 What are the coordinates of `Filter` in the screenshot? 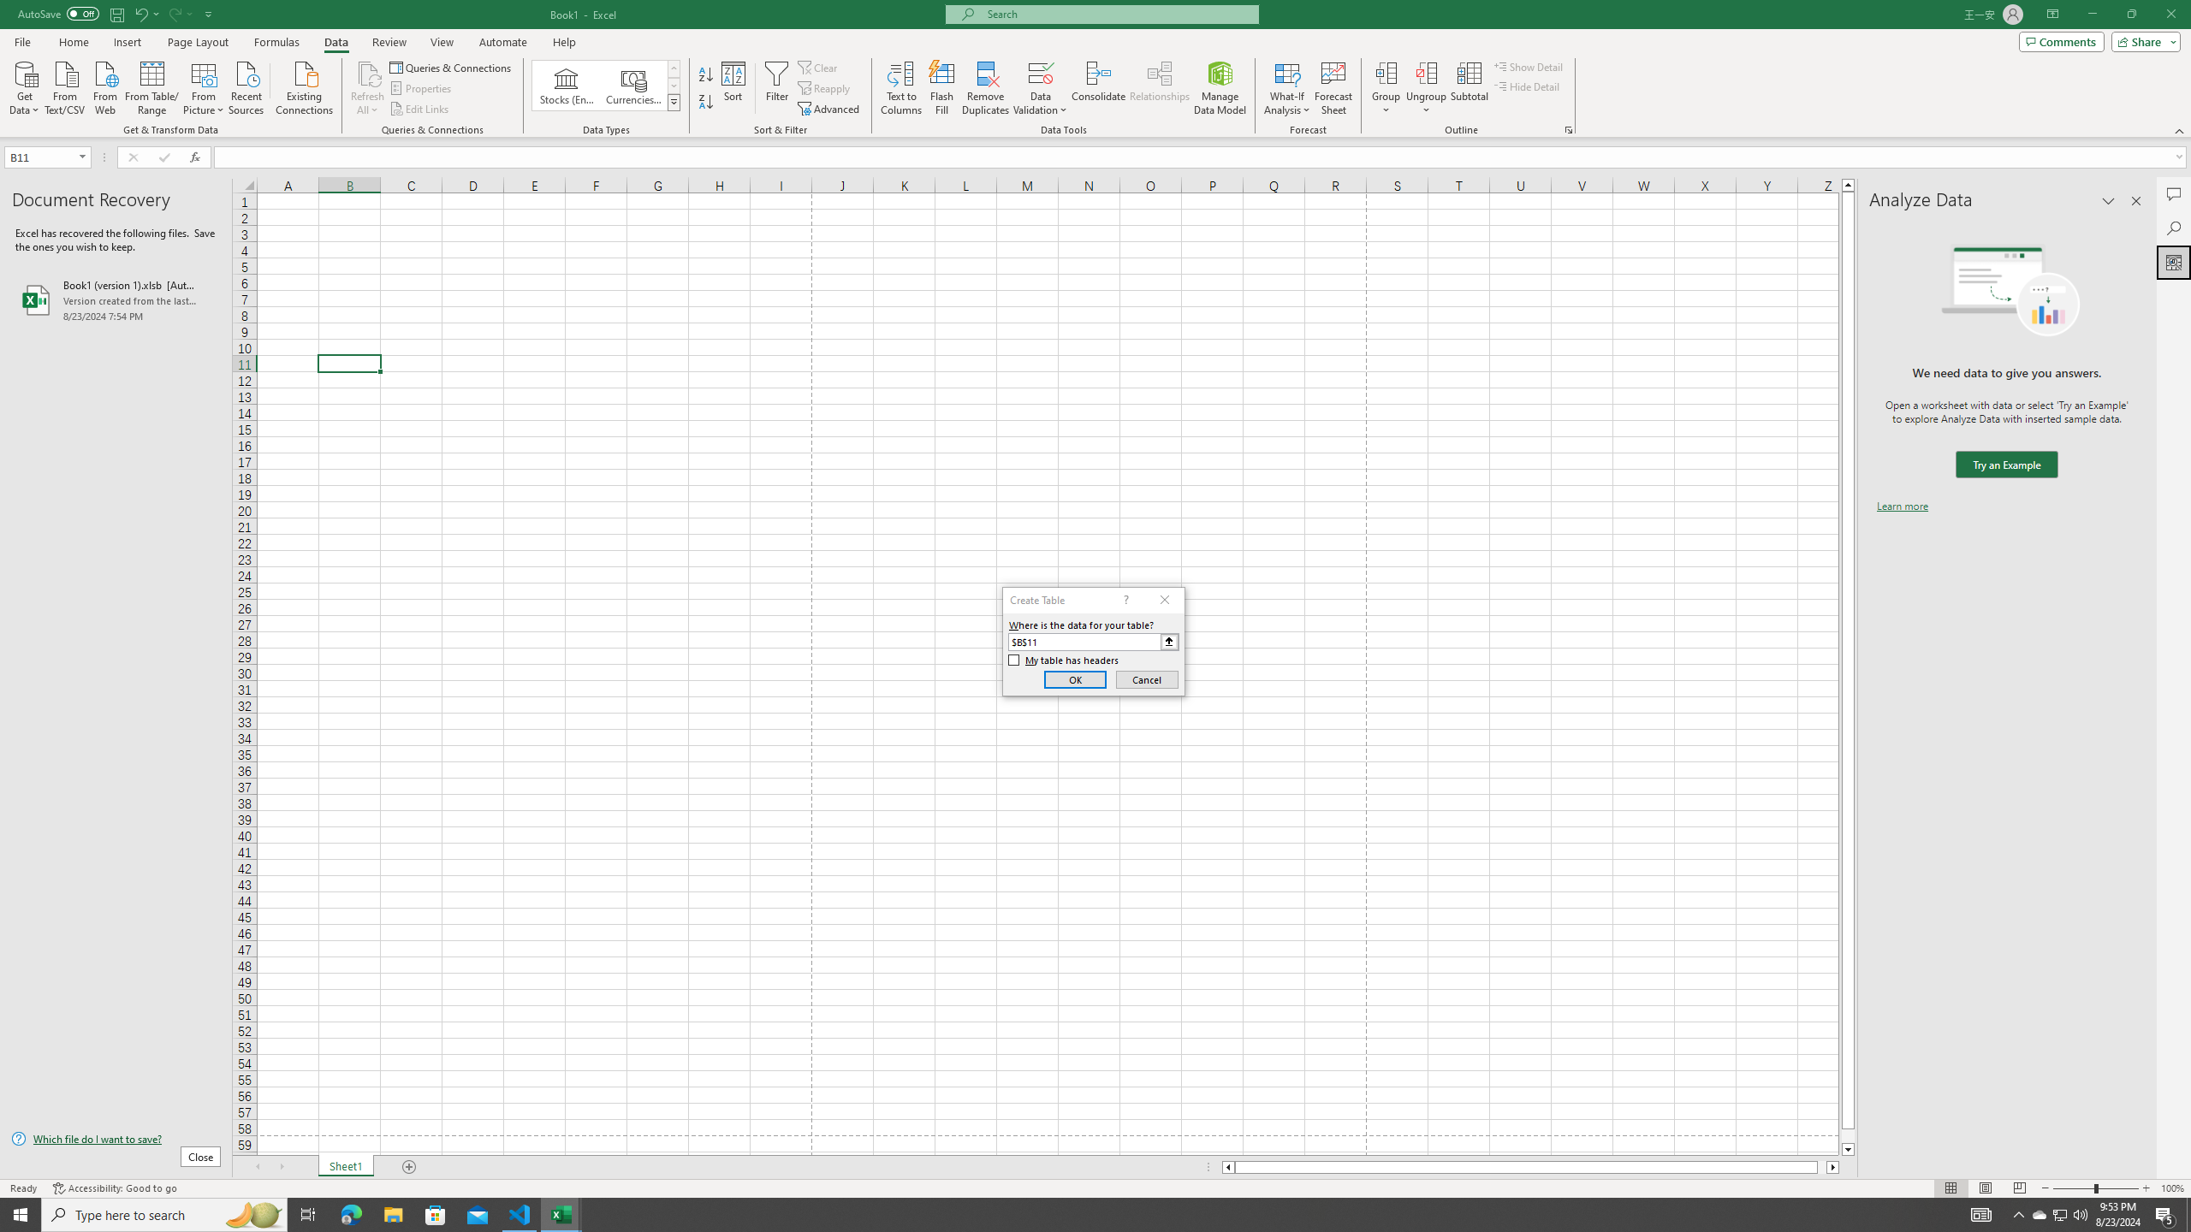 It's located at (776, 88).